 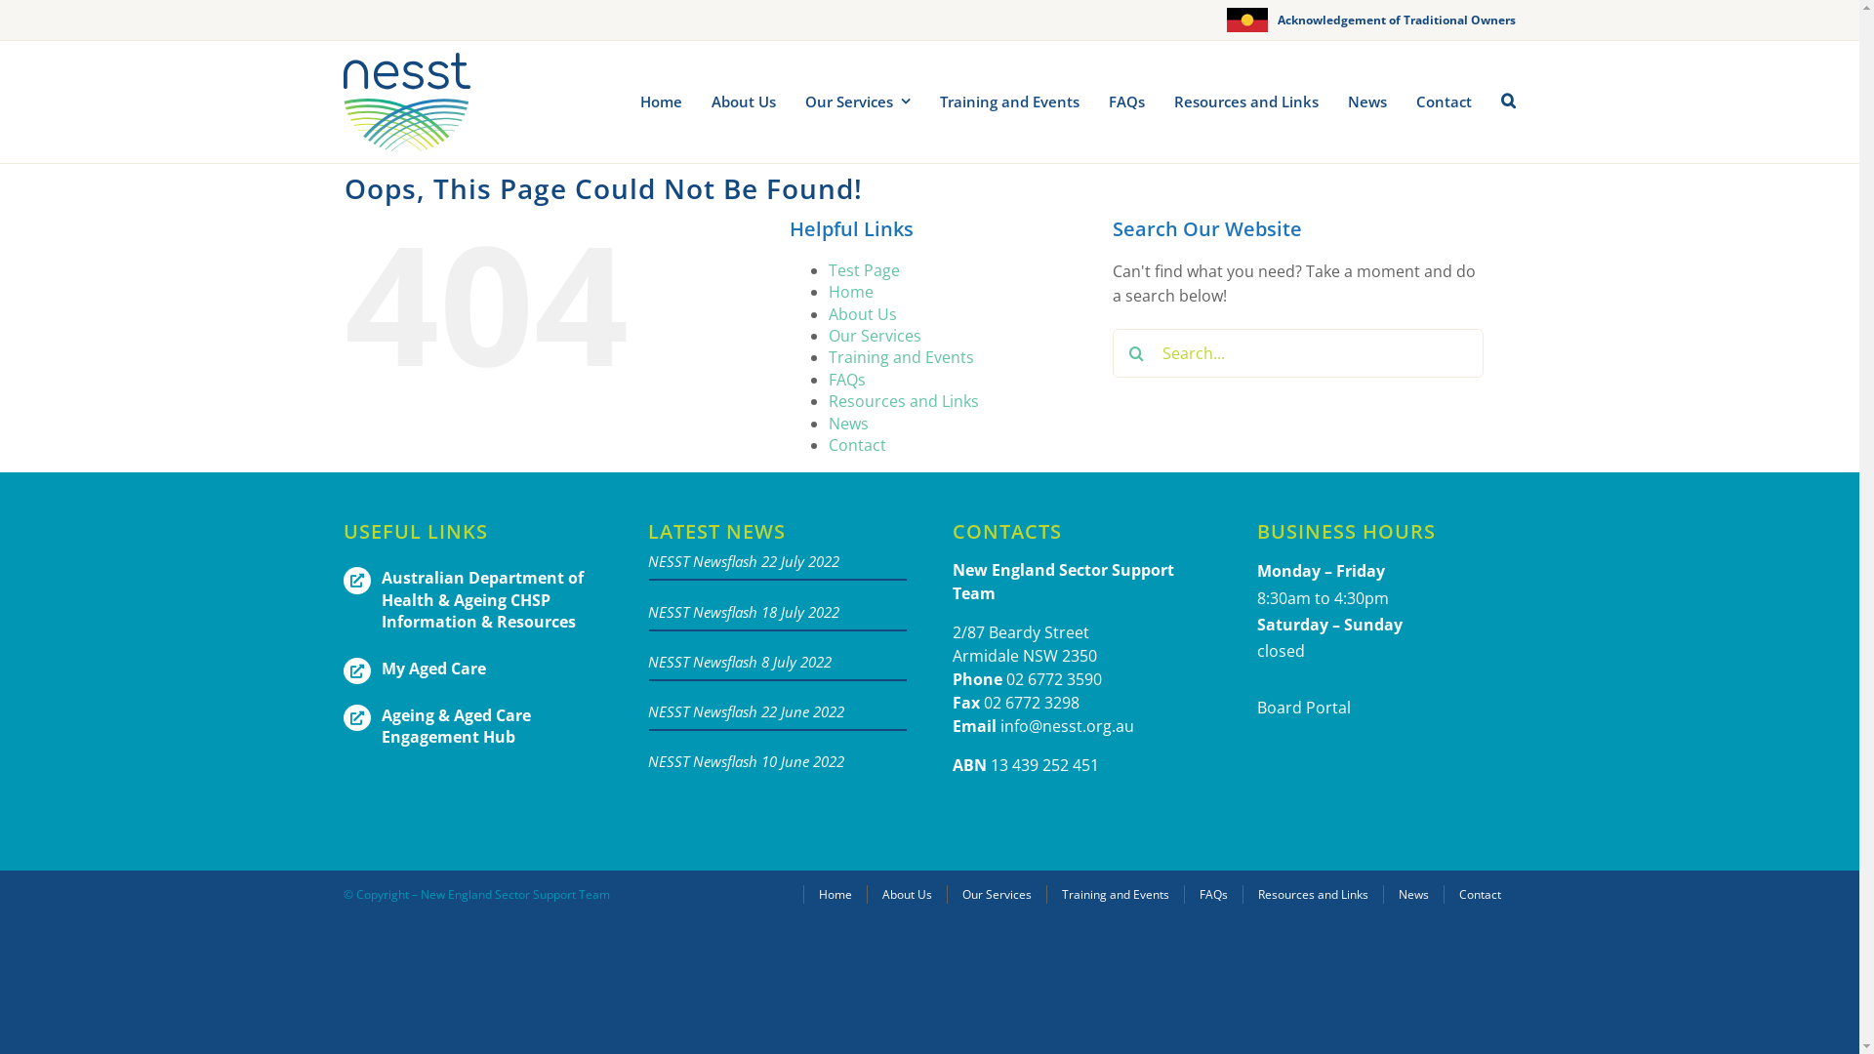 What do you see at coordinates (1509, 101) in the screenshot?
I see `Search` at bounding box center [1509, 101].